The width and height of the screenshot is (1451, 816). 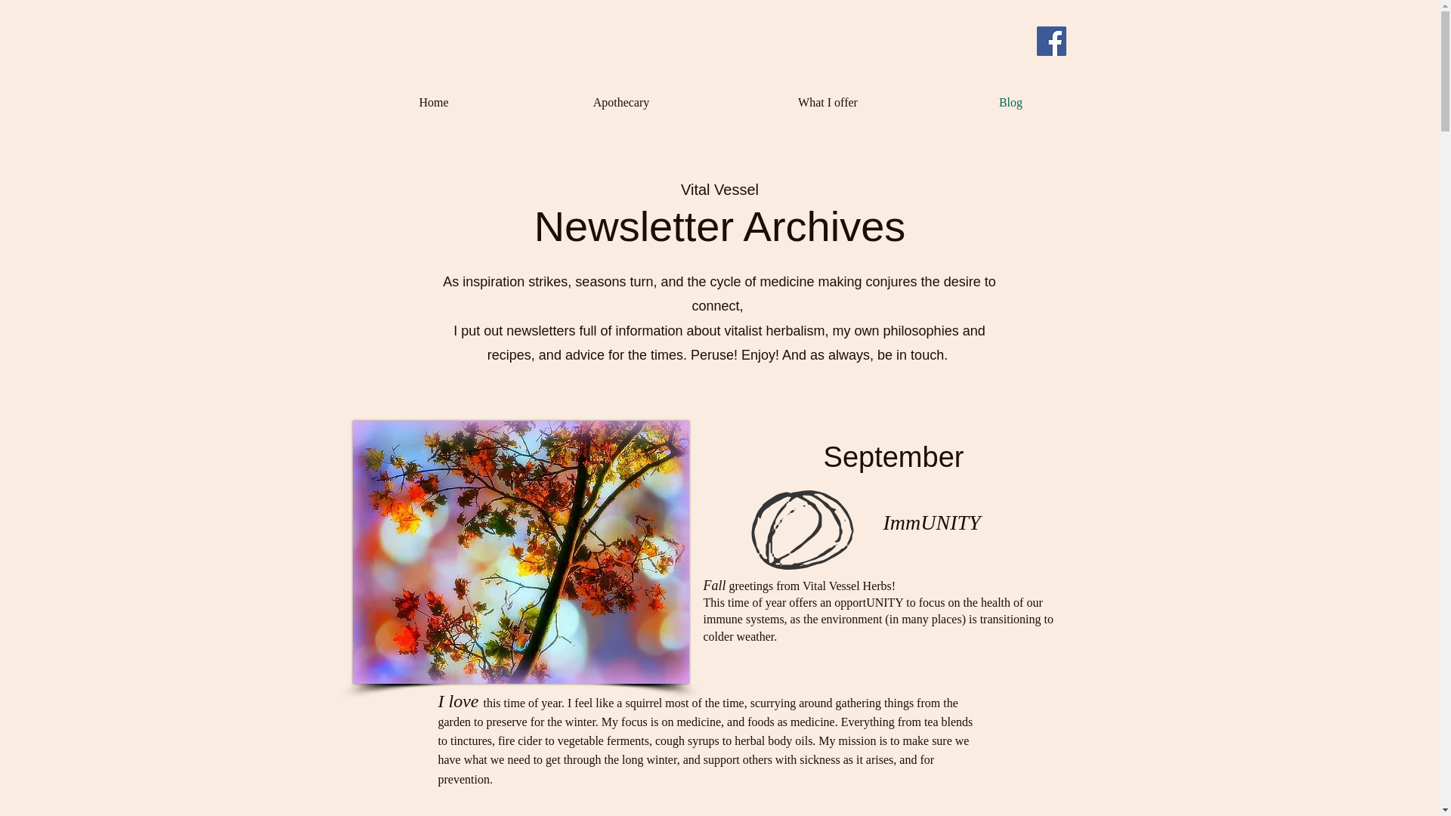 What do you see at coordinates (434, 103) in the screenshot?
I see `Home` at bounding box center [434, 103].